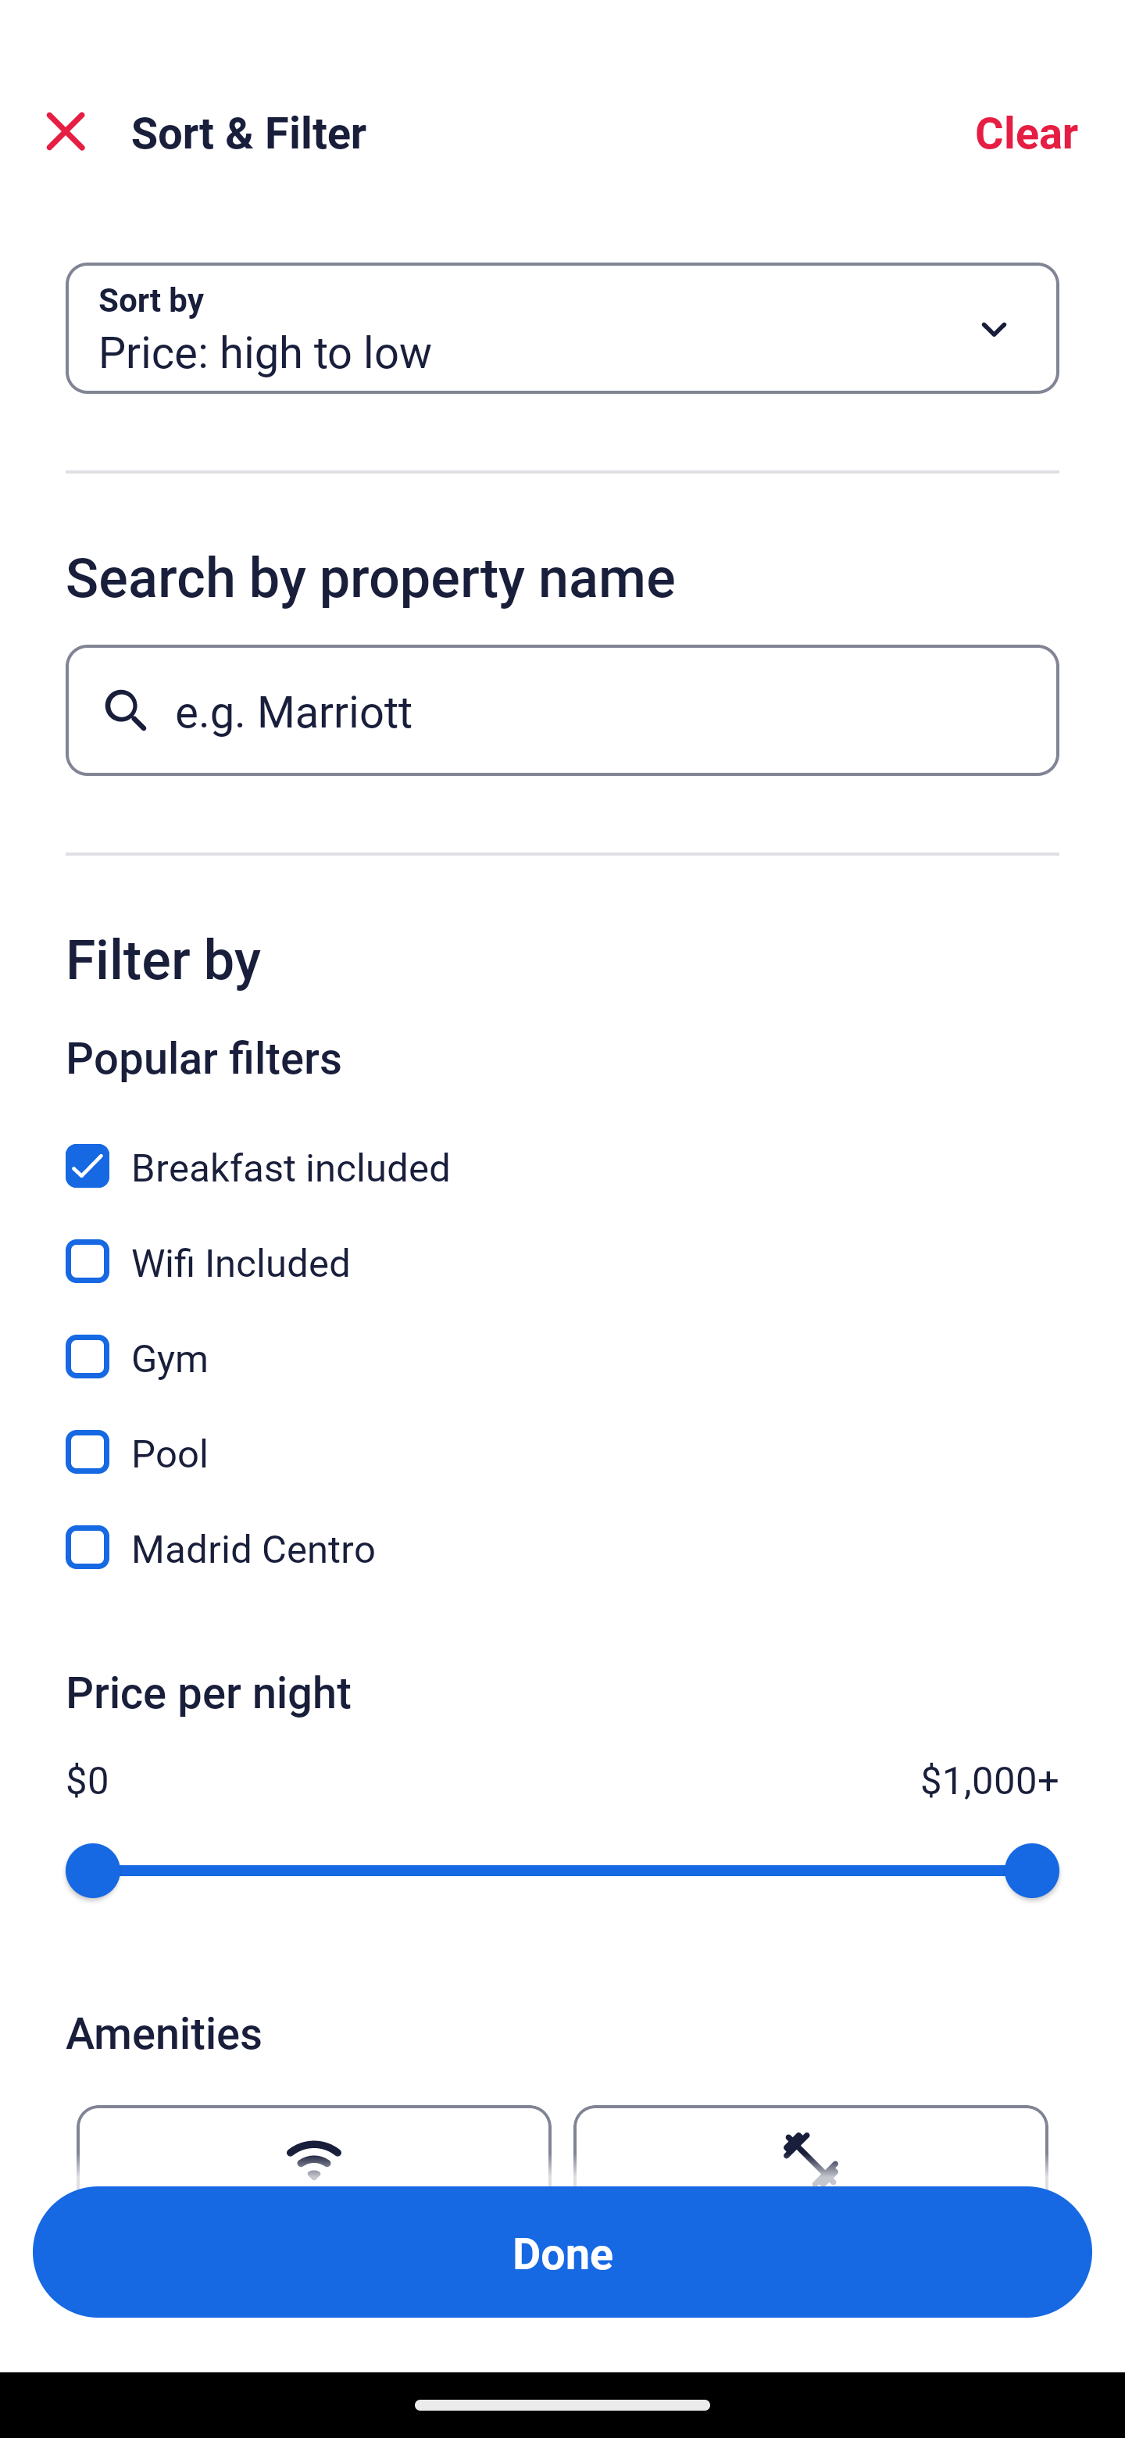 The height and width of the screenshot is (2438, 1125). What do you see at coordinates (562, 1149) in the screenshot?
I see `Breakfast included, Breakfast included` at bounding box center [562, 1149].